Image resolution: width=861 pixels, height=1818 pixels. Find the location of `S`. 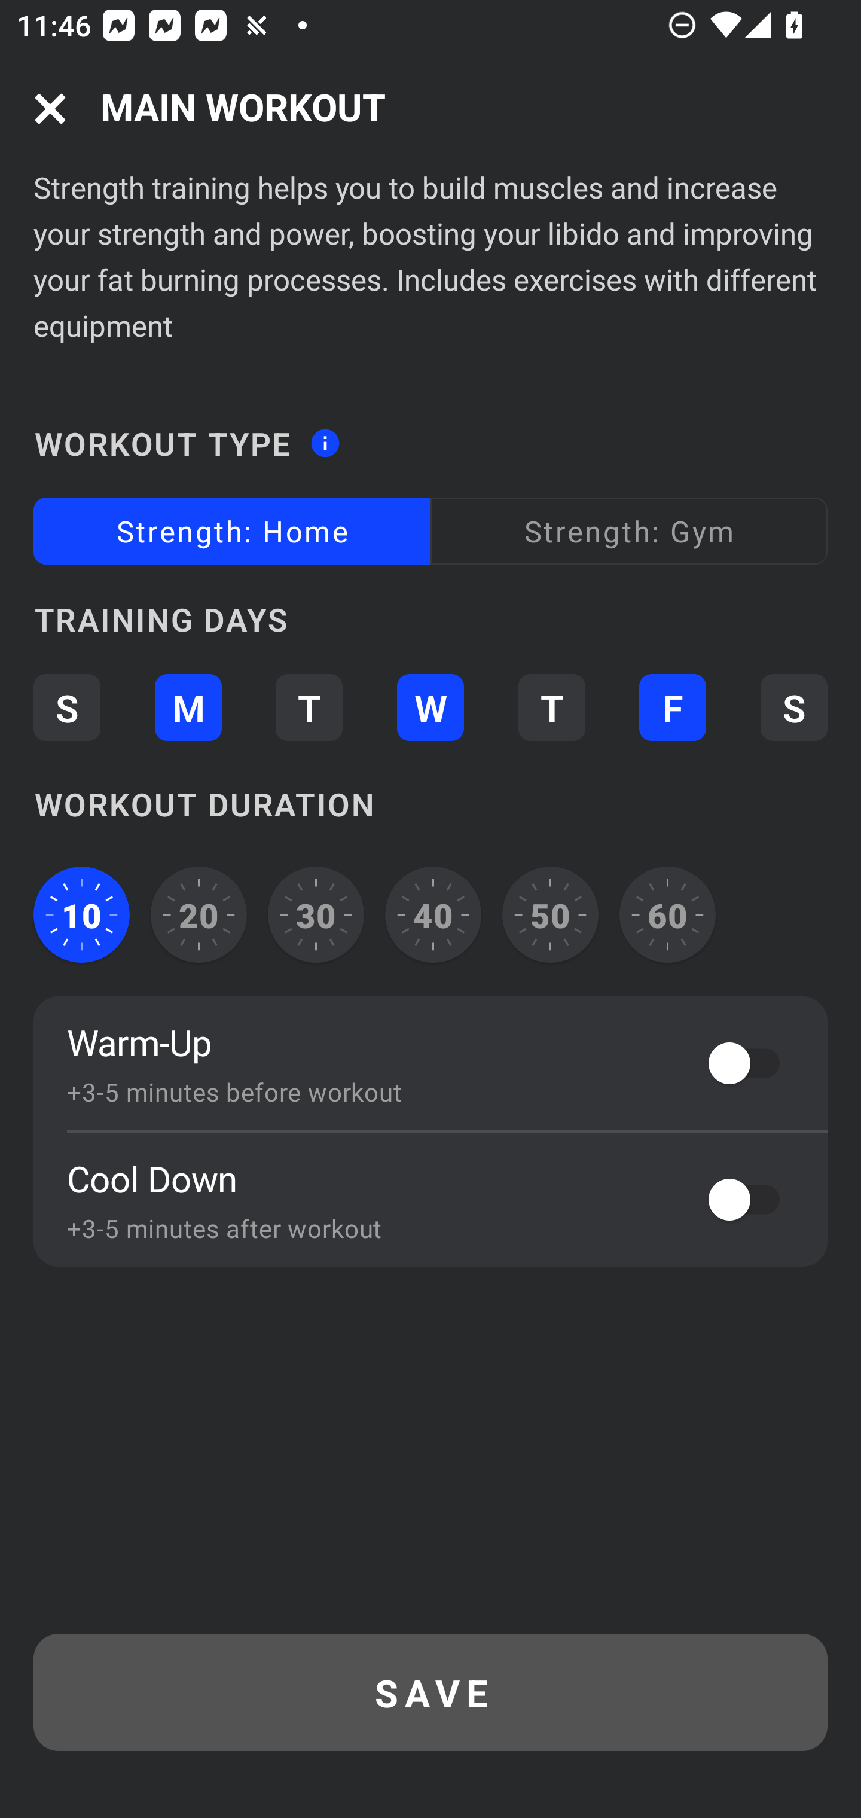

S is located at coordinates (66, 708).